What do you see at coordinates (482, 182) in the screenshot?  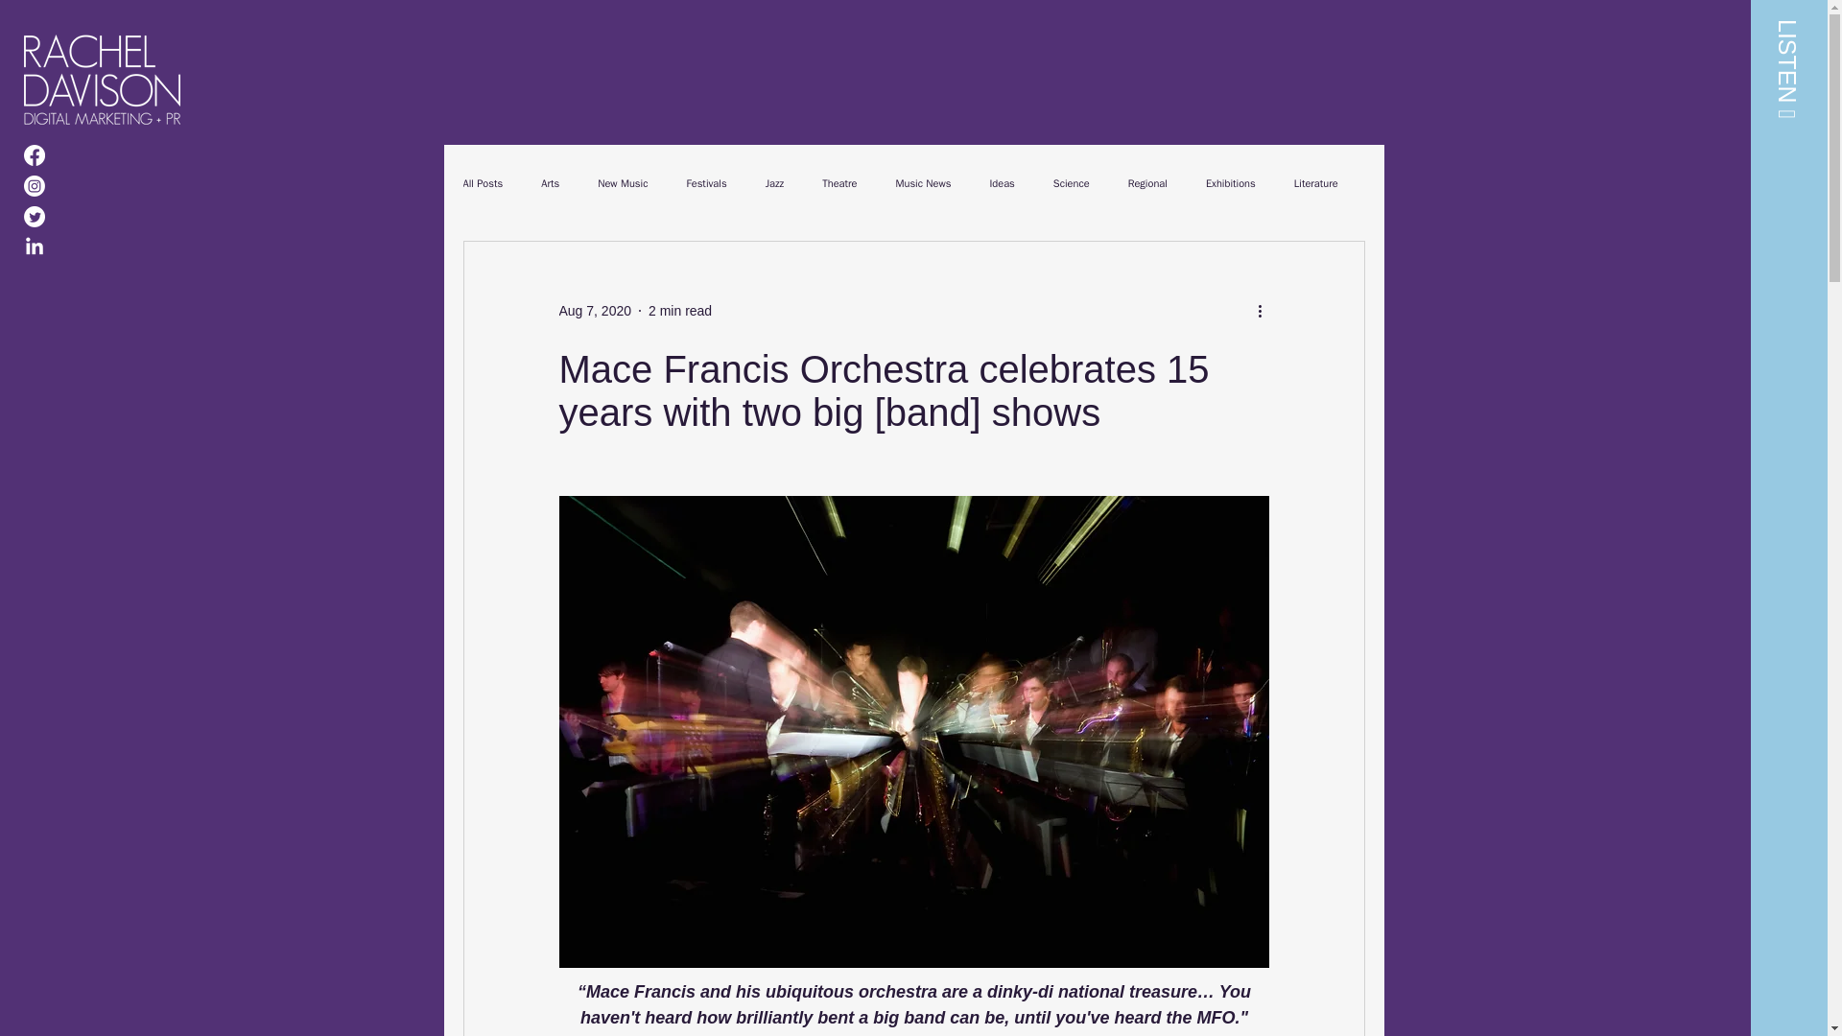 I see `All Posts` at bounding box center [482, 182].